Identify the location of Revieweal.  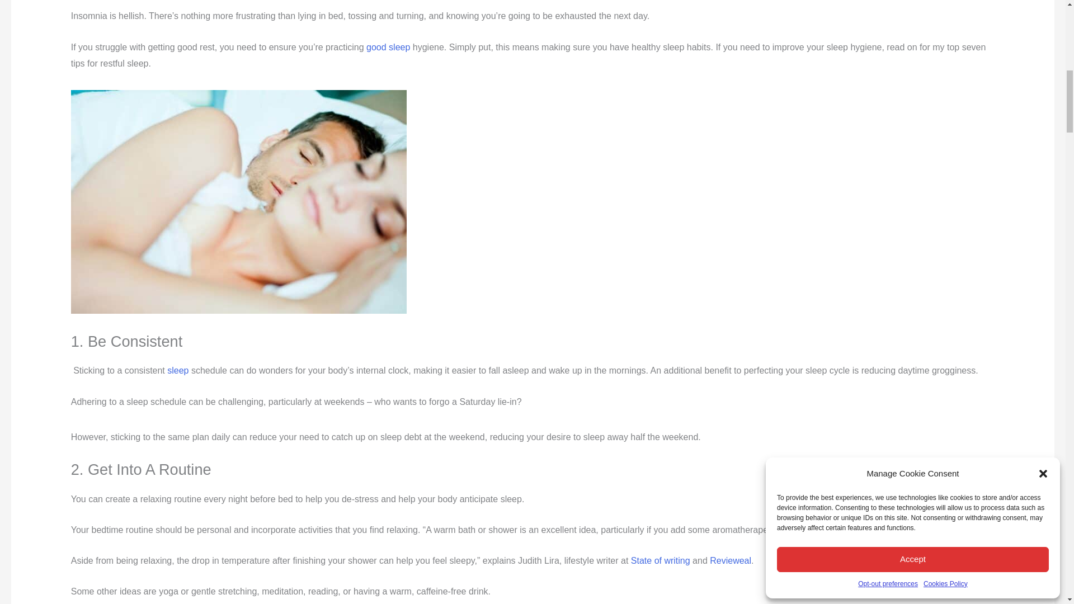
(731, 560).